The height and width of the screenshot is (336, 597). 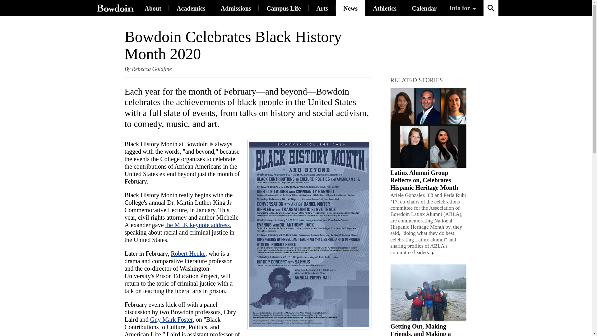 What do you see at coordinates (385, 8) in the screenshot?
I see `Athletics` at bounding box center [385, 8].